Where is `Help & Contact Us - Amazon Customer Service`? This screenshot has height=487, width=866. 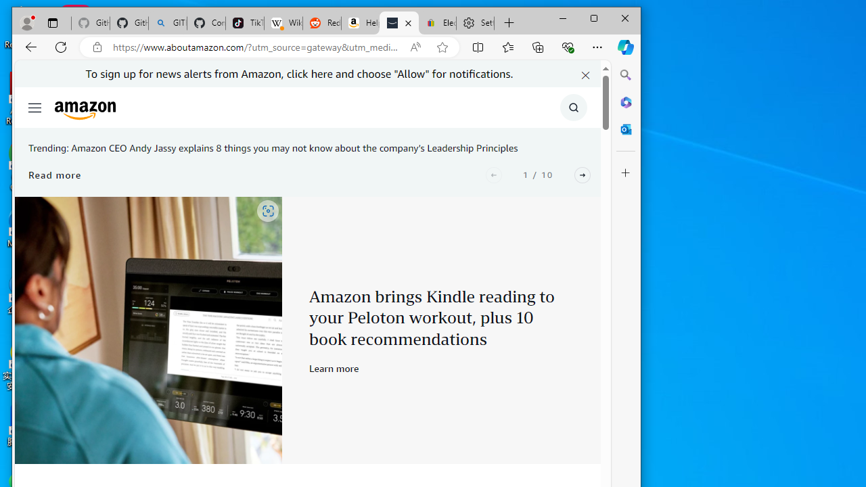
Help & Contact Us - Amazon Customer Service is located at coordinates (360, 23).